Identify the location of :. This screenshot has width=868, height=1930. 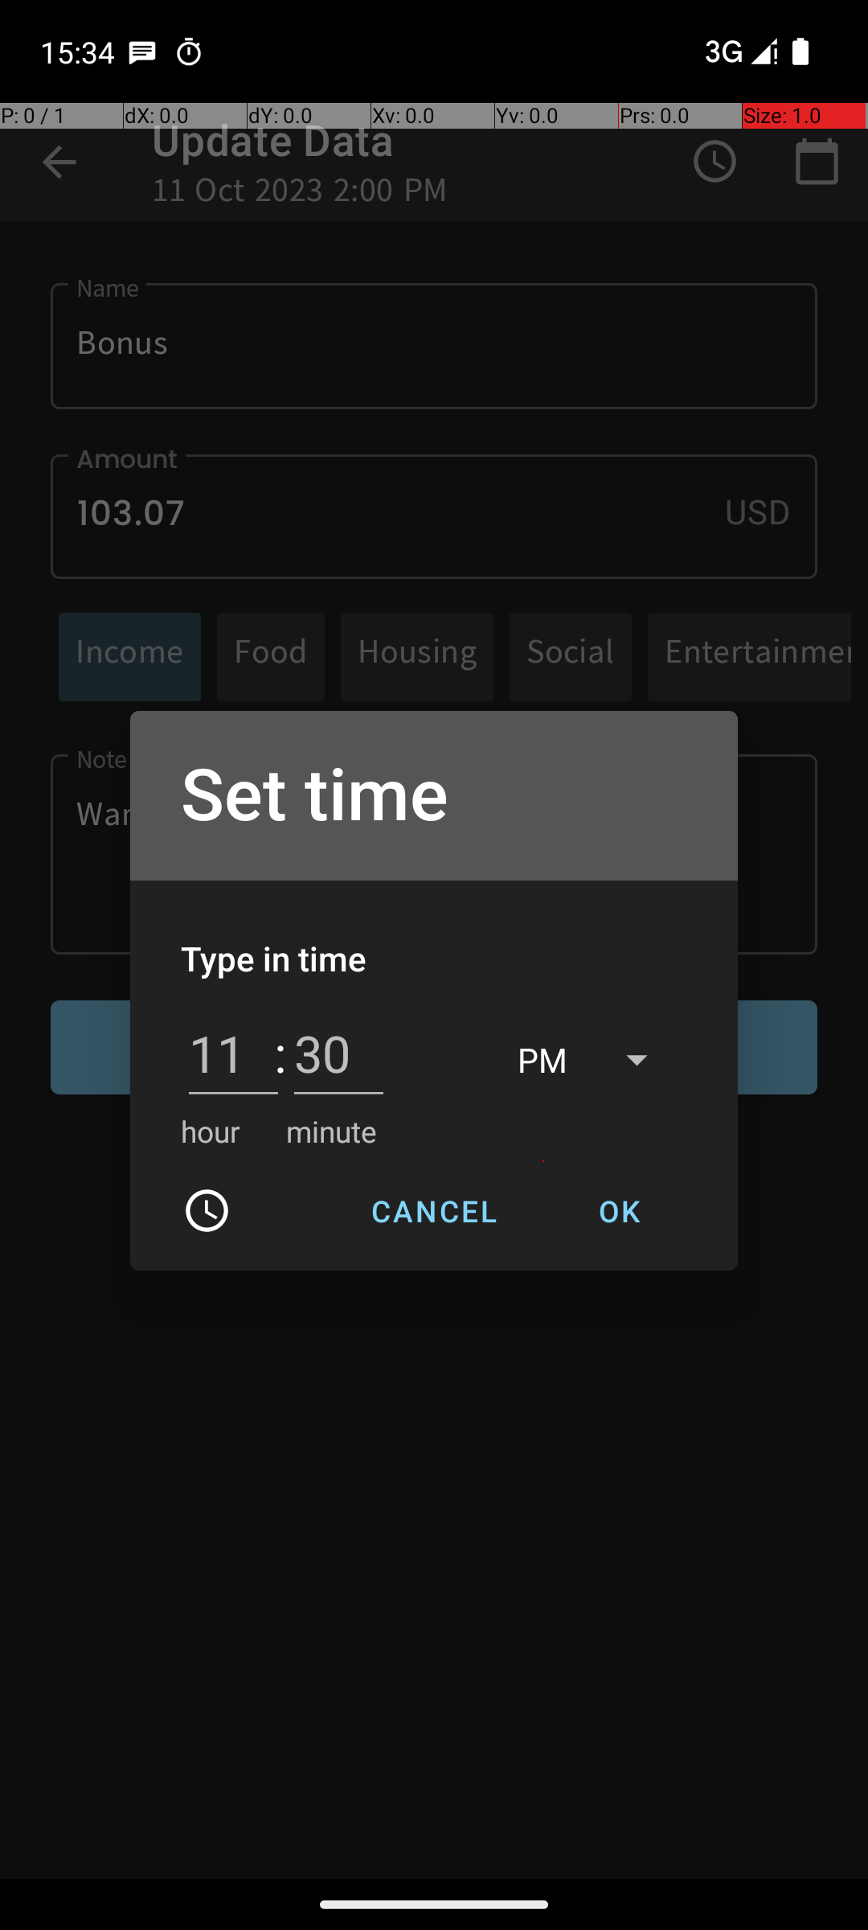
(280, 1053).